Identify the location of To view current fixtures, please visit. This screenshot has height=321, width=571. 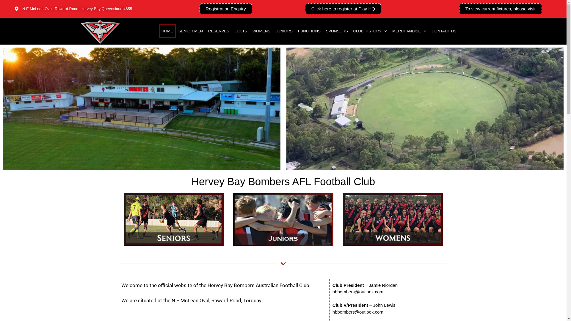
(501, 9).